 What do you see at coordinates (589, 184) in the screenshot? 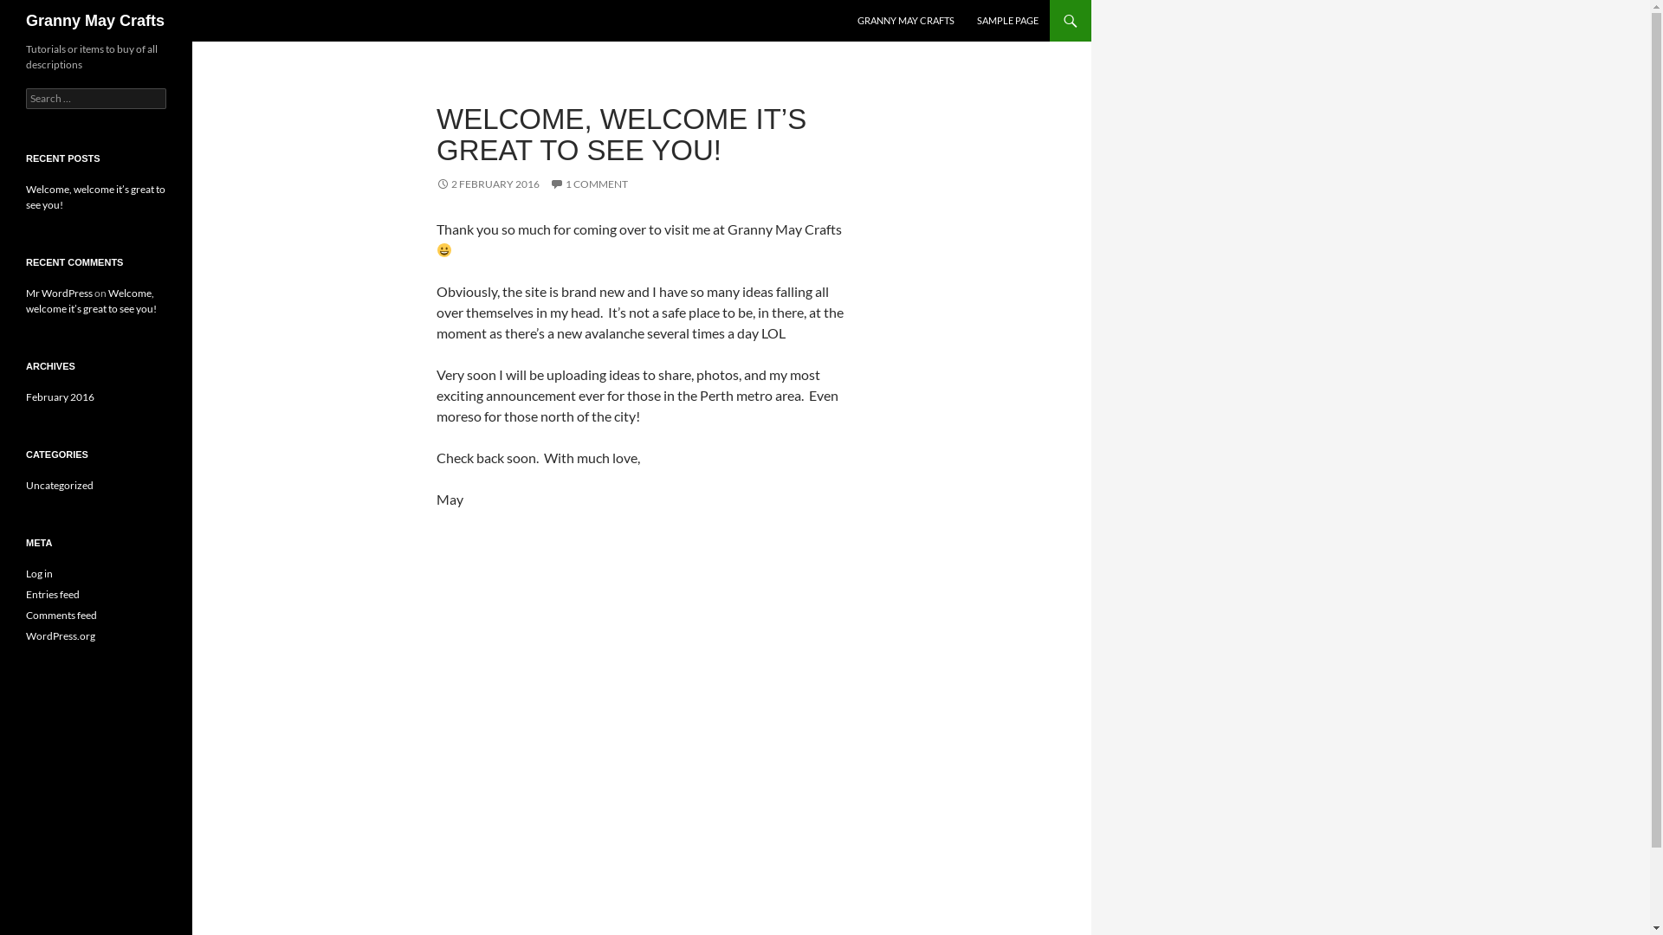
I see `1 COMMENT` at bounding box center [589, 184].